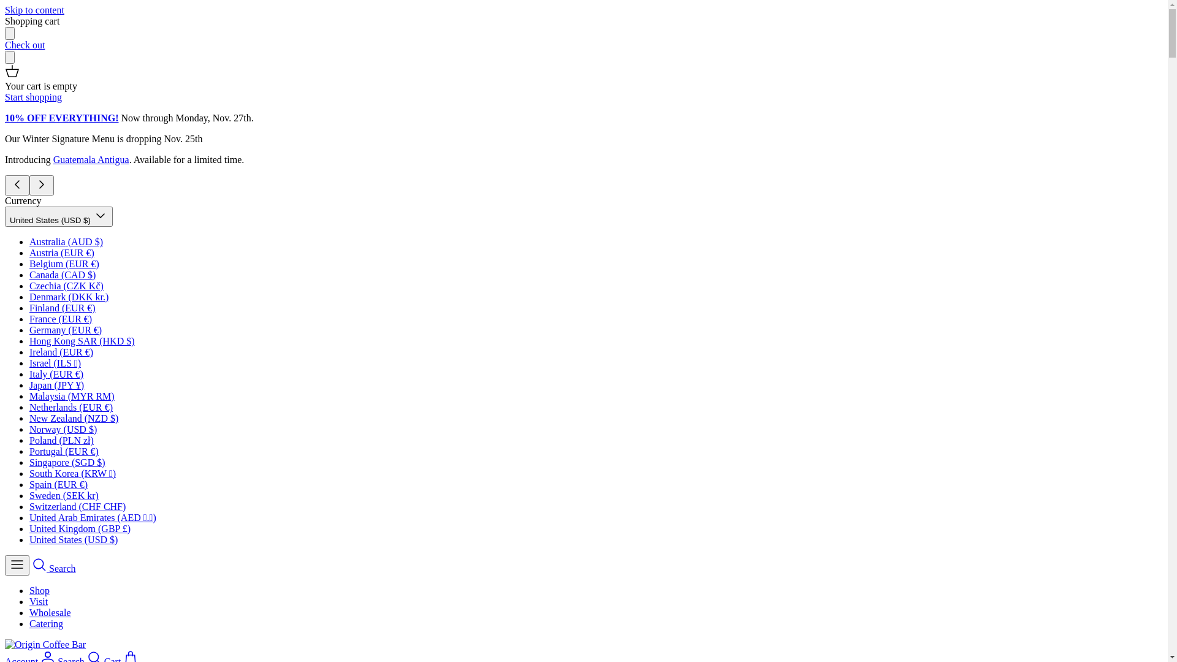  What do you see at coordinates (25, 45) in the screenshot?
I see `Check out` at bounding box center [25, 45].